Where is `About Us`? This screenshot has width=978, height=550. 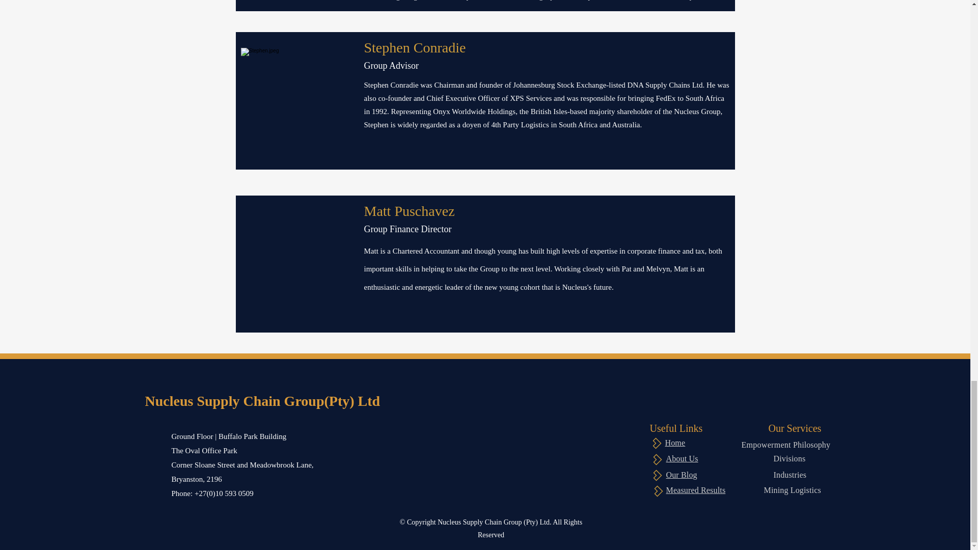
About Us is located at coordinates (682, 458).